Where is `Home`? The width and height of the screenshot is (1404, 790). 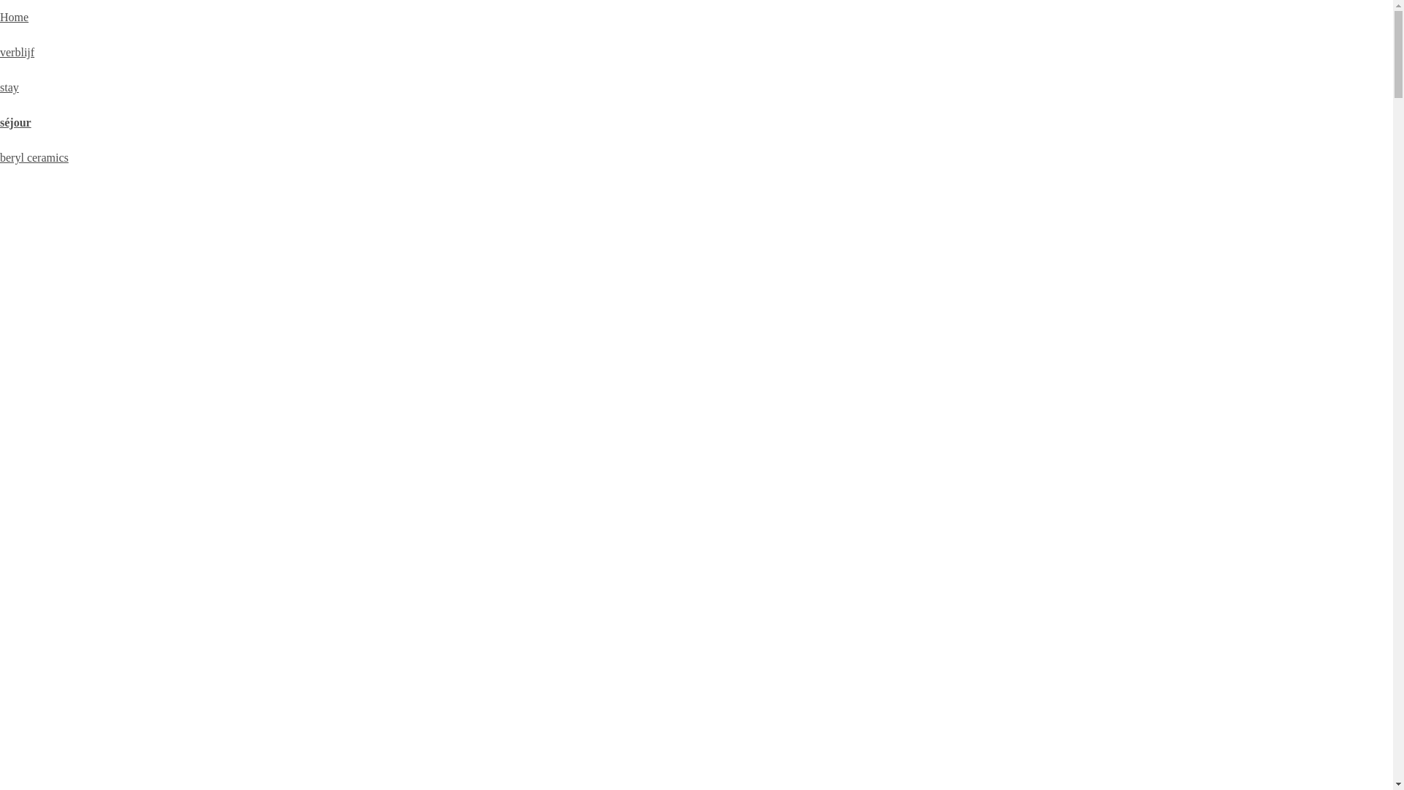 Home is located at coordinates (15, 18).